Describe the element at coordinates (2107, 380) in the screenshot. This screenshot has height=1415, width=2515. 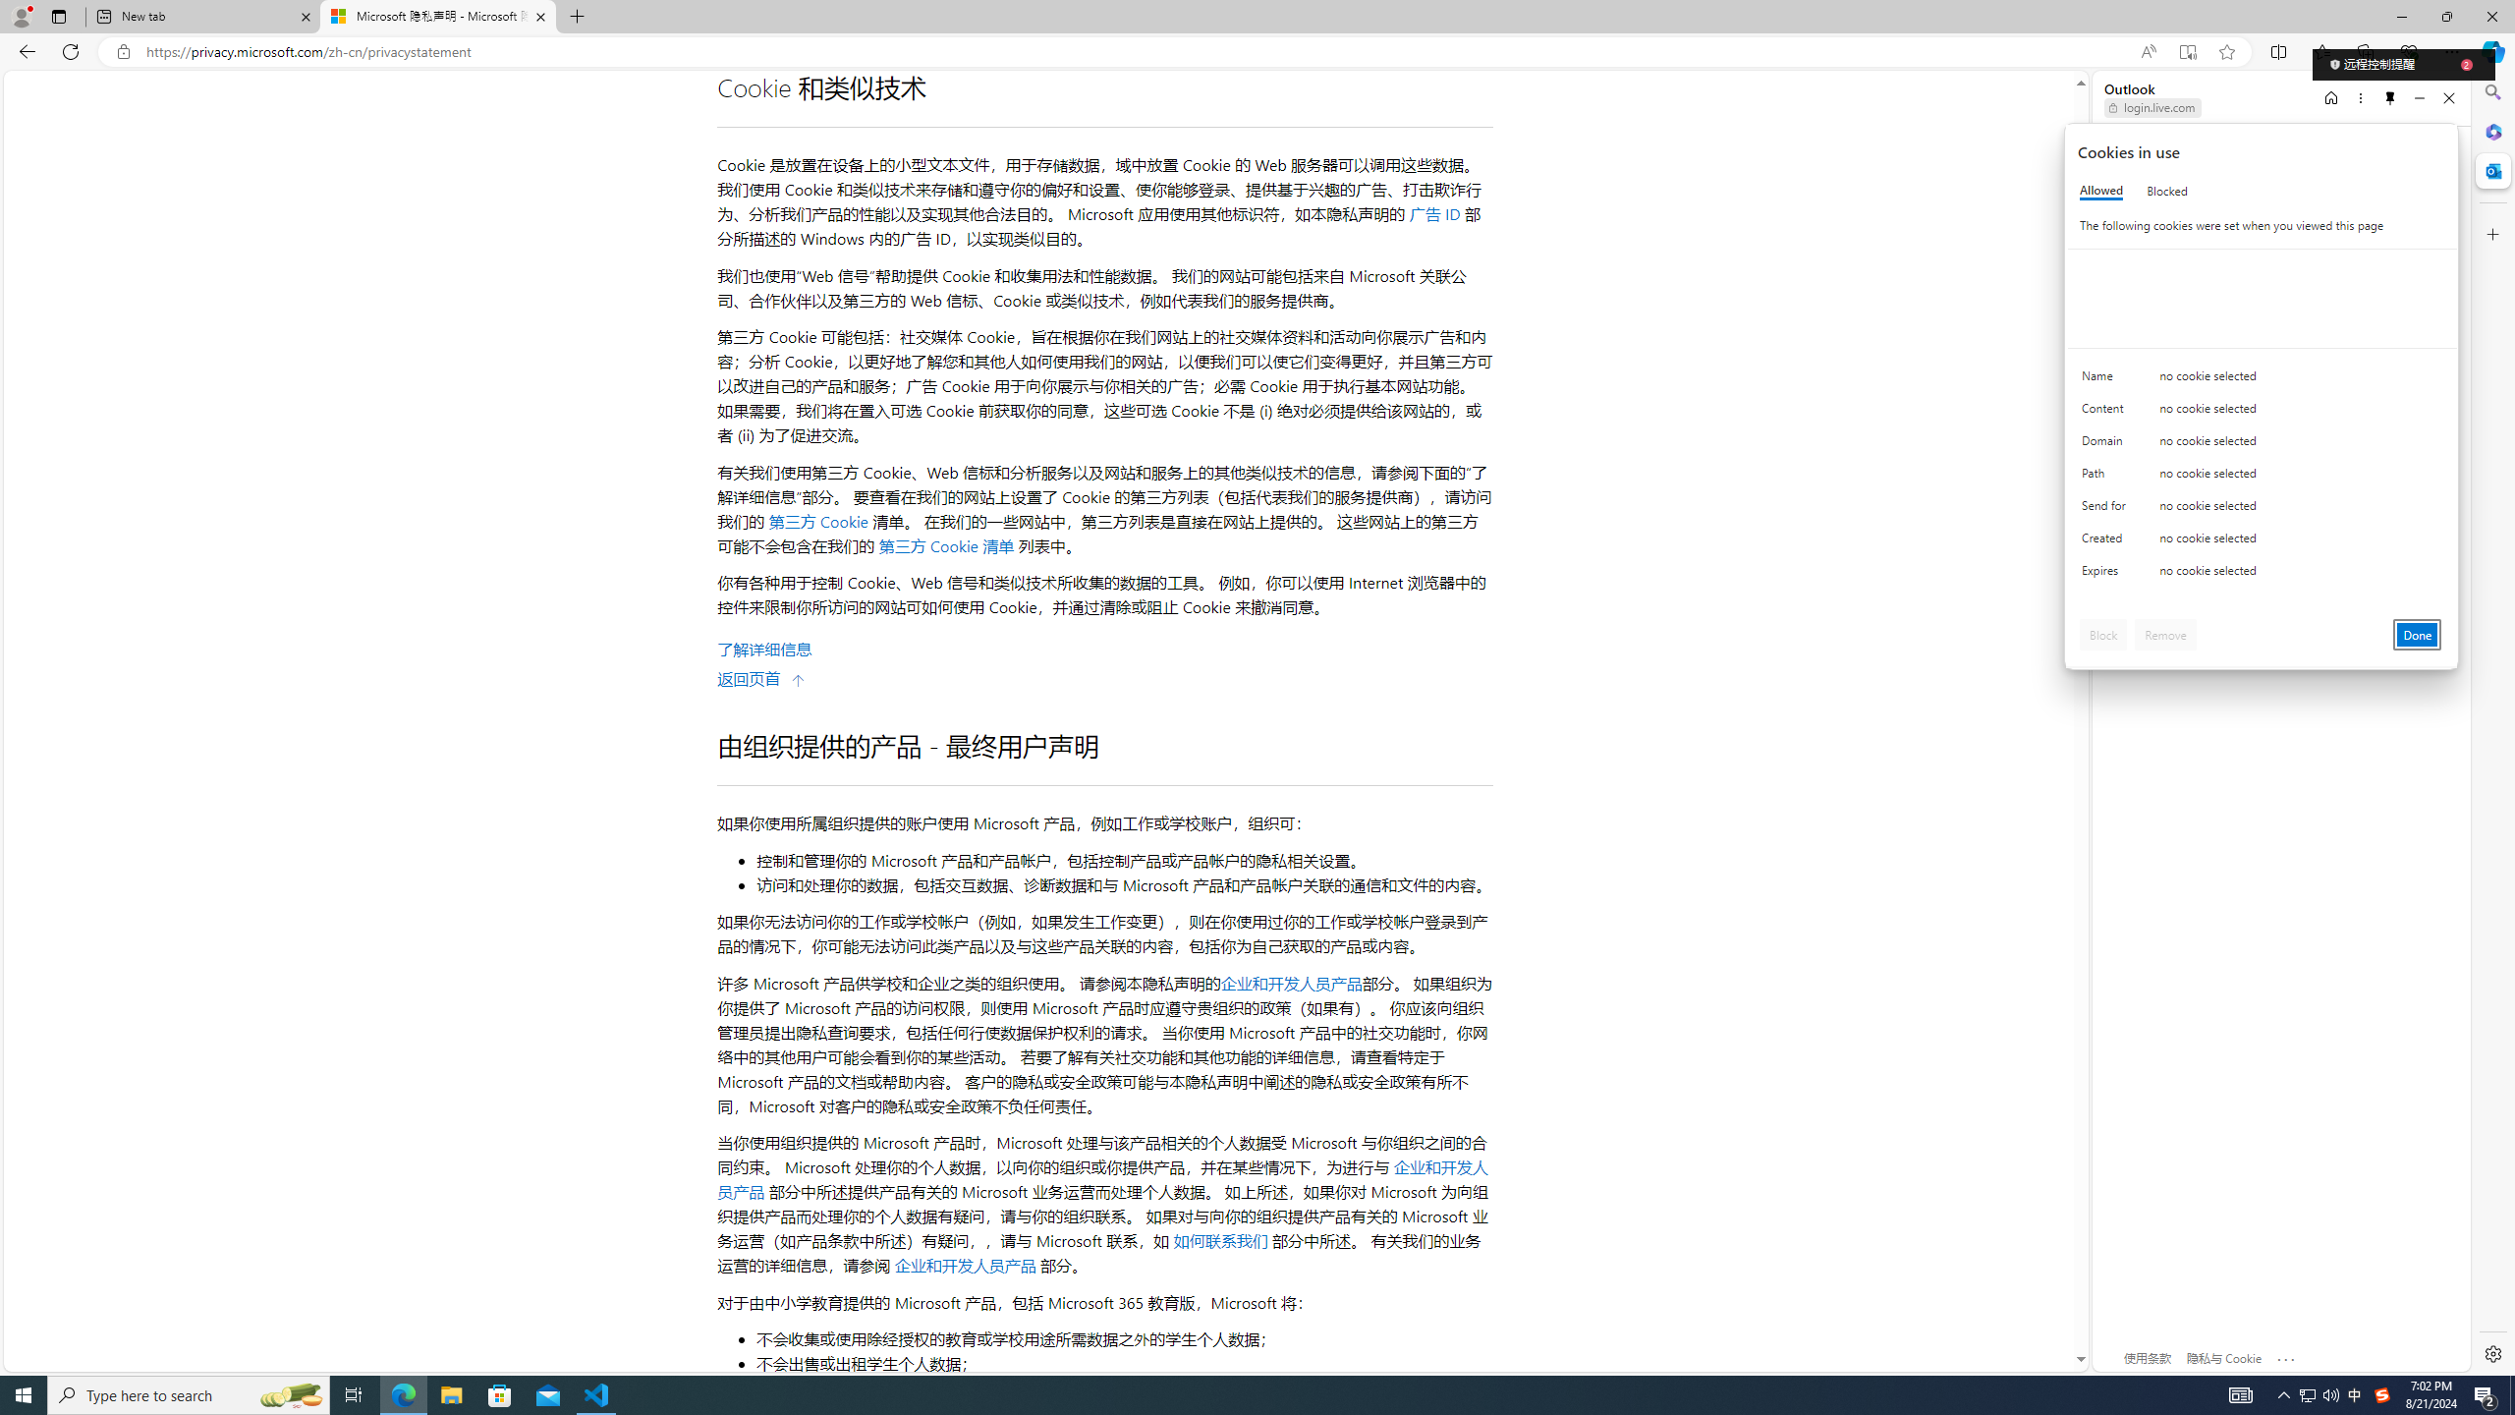
I see `Name` at that location.